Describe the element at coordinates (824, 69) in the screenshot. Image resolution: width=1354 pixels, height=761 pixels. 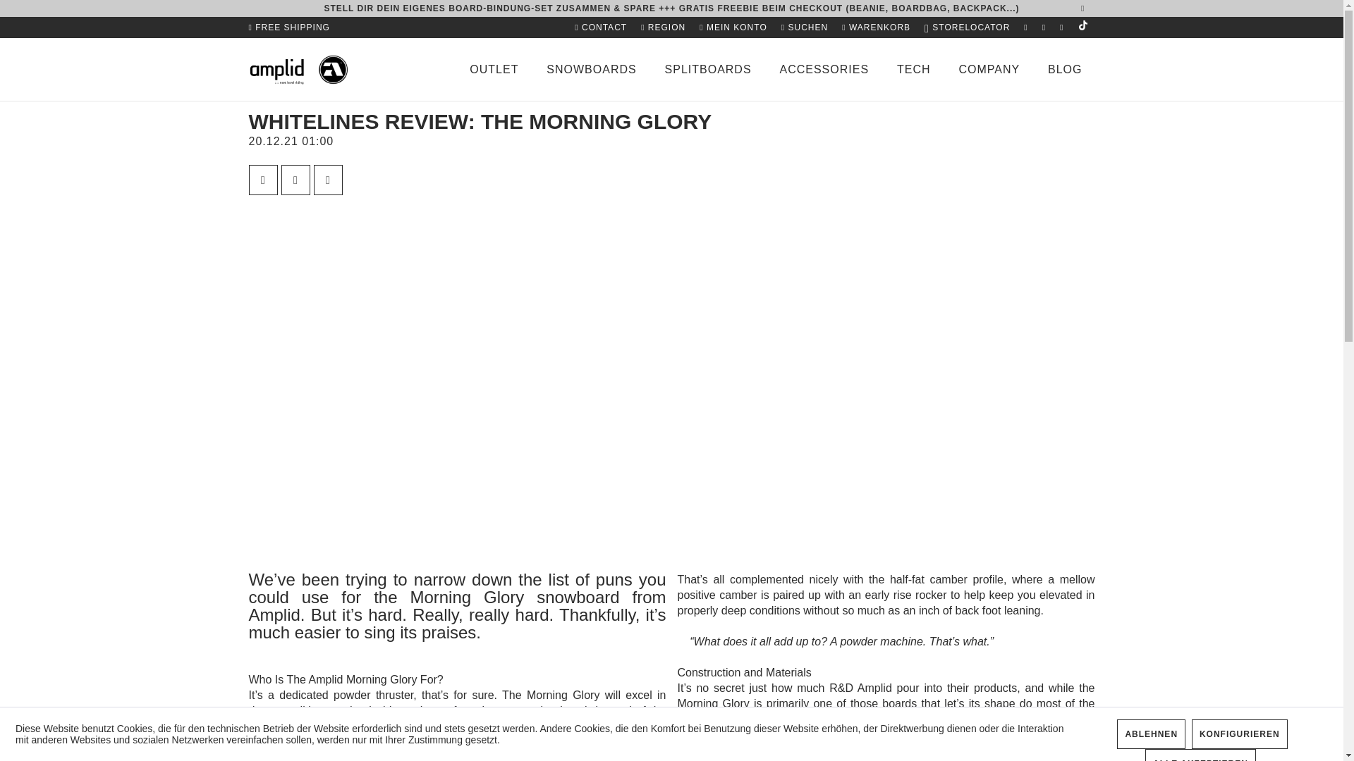
I see `ACCESSORIES` at that location.